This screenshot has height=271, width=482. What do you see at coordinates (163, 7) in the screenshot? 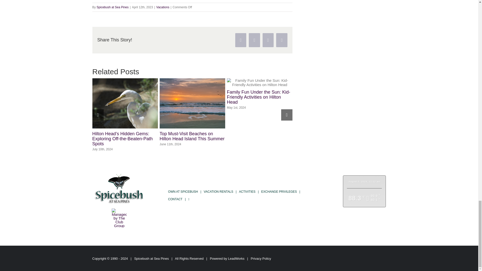
I see `Vacations` at bounding box center [163, 7].